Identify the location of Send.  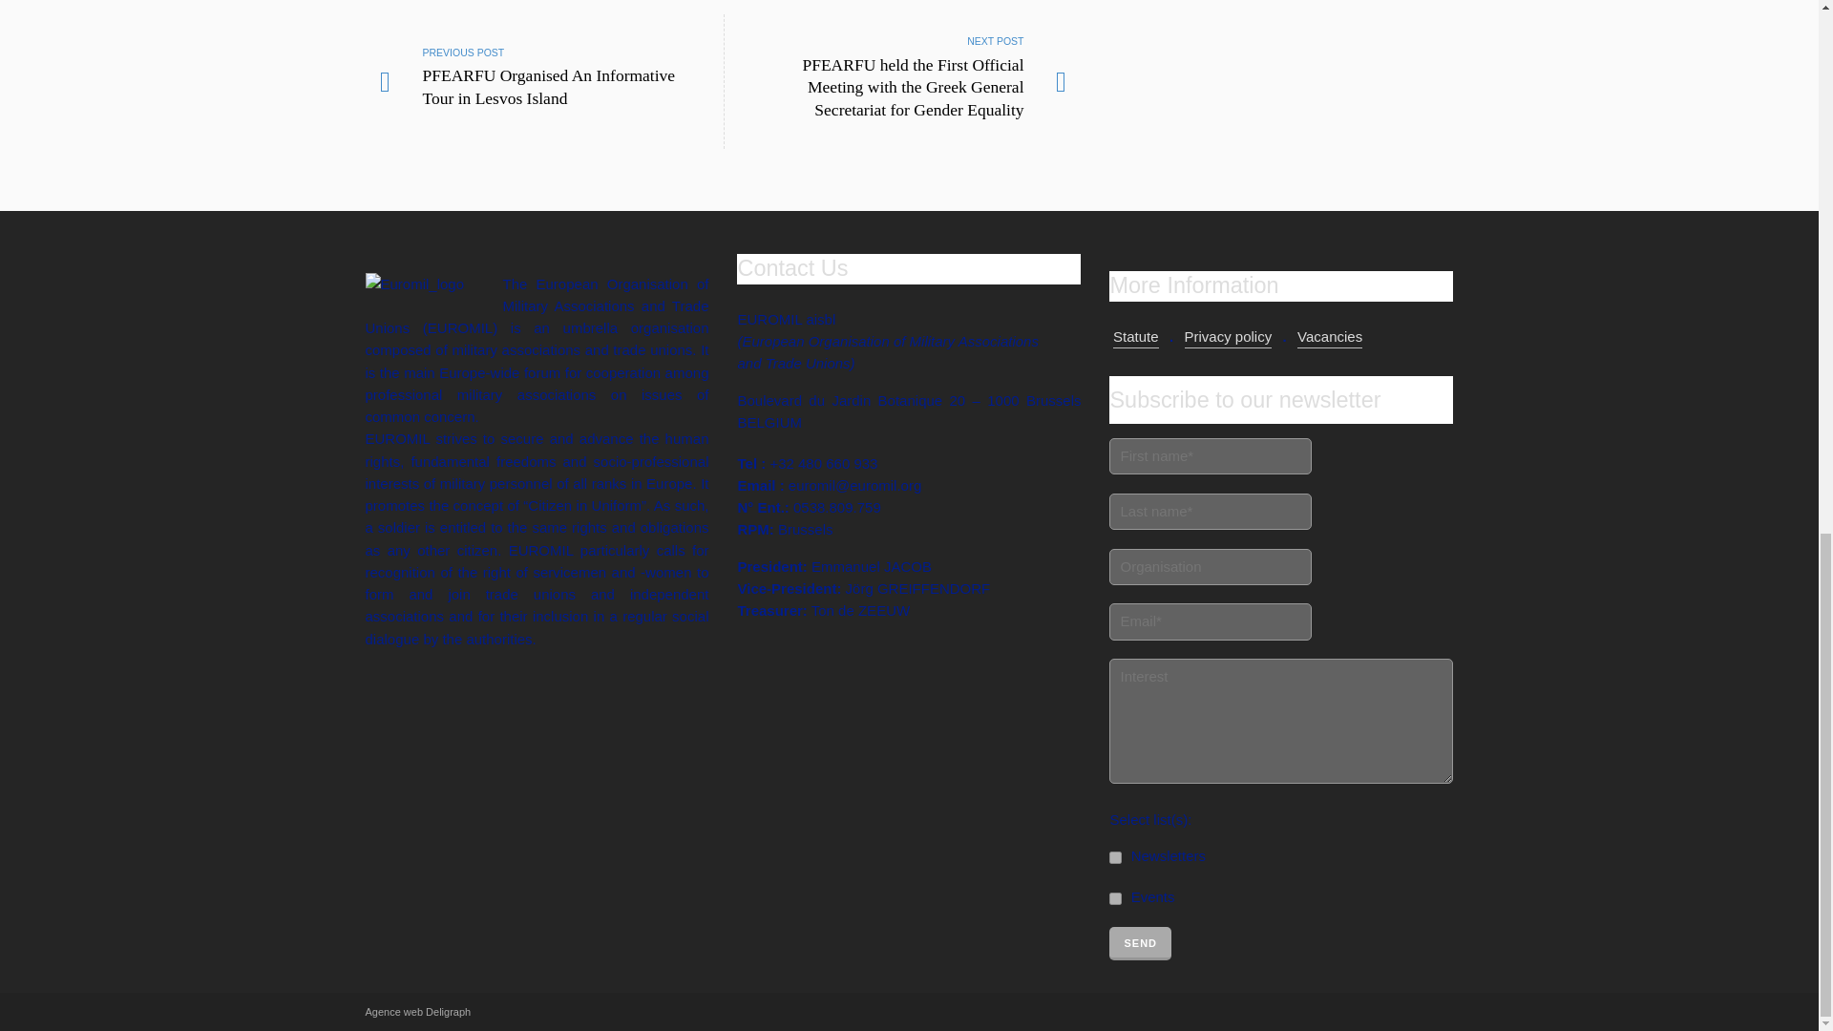
(1140, 943).